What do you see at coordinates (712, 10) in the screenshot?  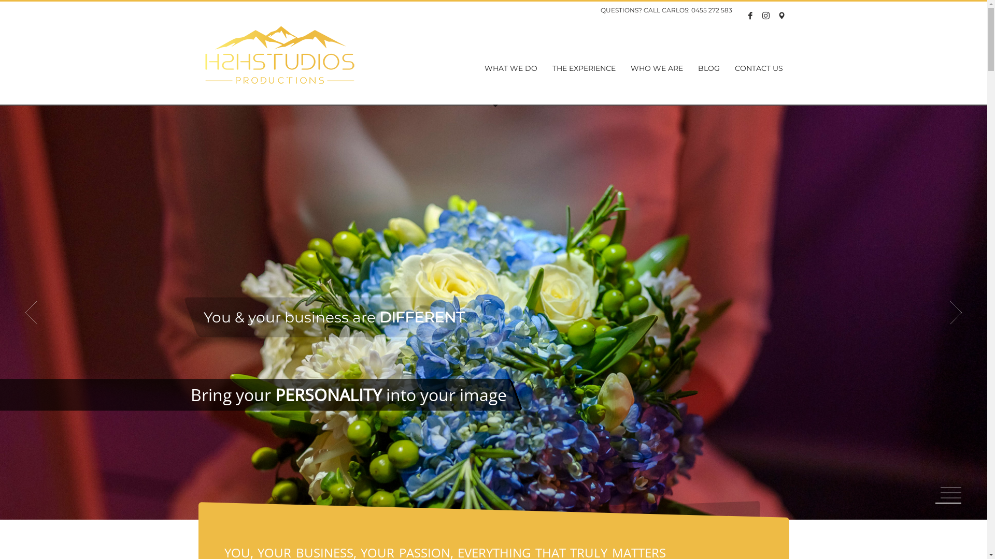 I see `0455 272 583` at bounding box center [712, 10].